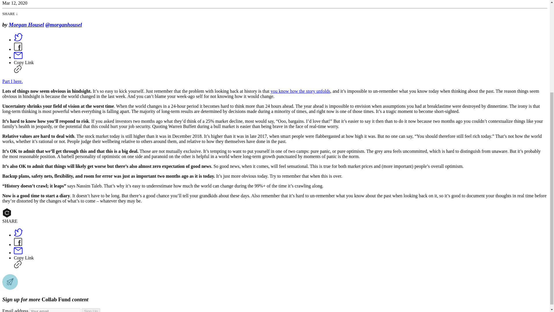 The height and width of the screenshot is (312, 554). I want to click on Part I here., so click(12, 81).